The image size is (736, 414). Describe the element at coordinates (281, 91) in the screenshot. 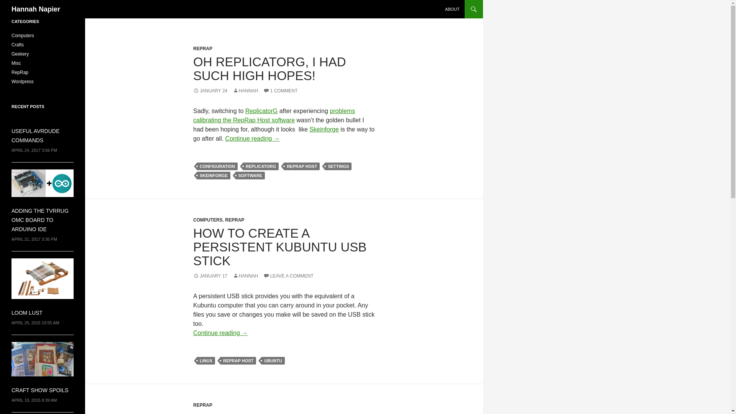

I see `1 COMMENT` at that location.